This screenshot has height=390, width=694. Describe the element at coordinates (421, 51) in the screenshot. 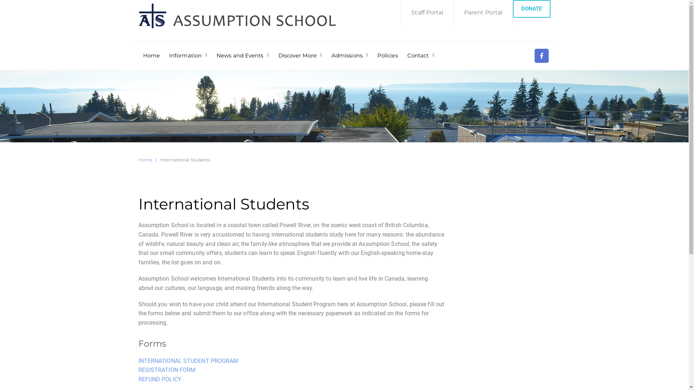

I see `Contact` at that location.